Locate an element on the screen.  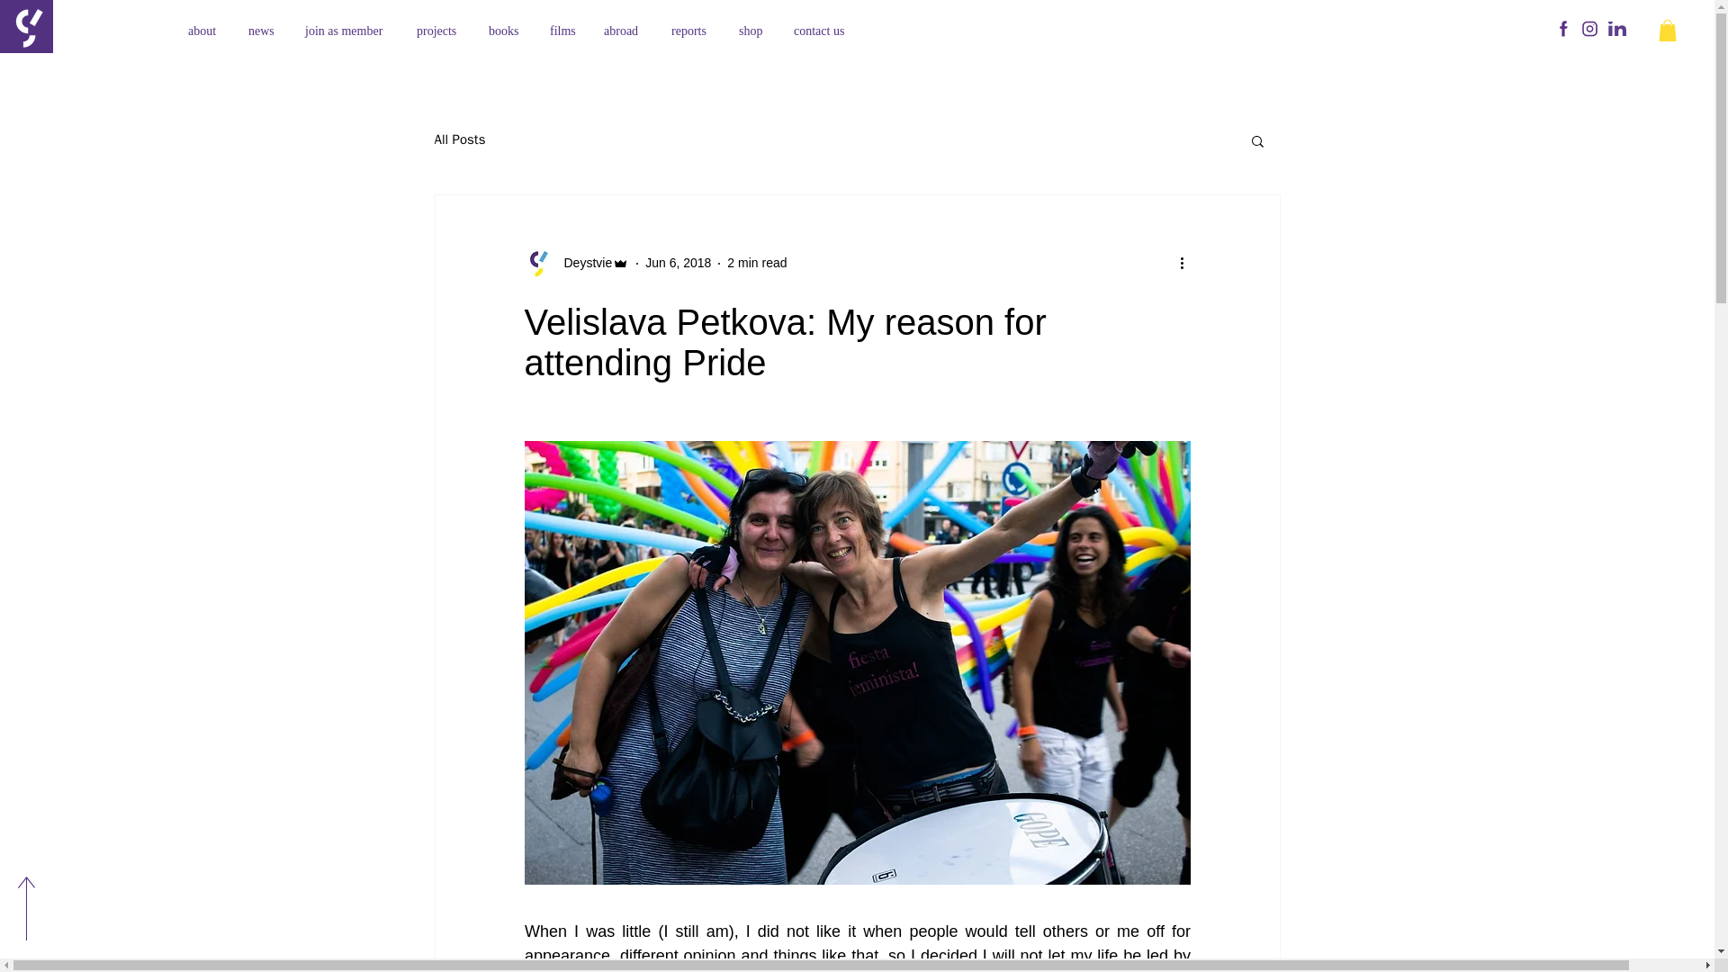
news is located at coordinates (263, 31).